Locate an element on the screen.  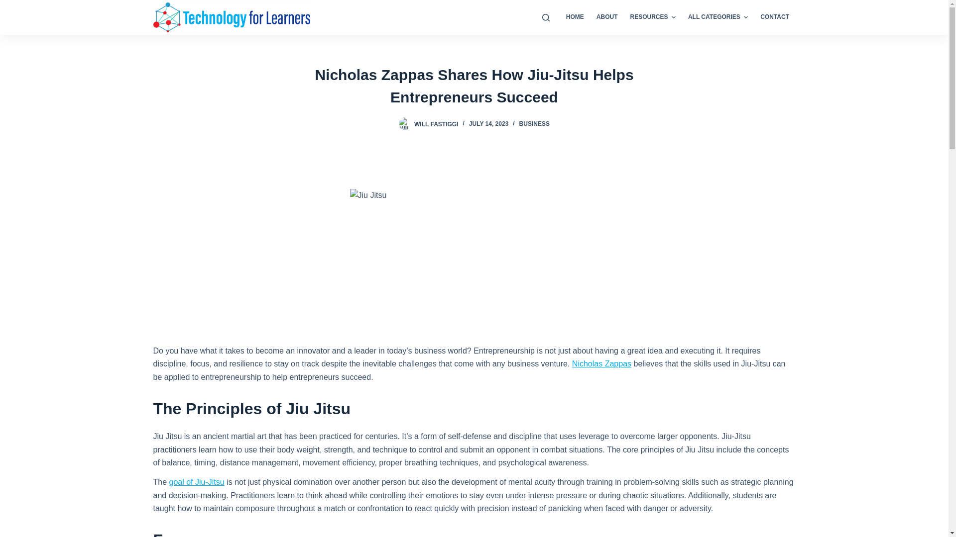
Posts by Will Fastiggi is located at coordinates (436, 123).